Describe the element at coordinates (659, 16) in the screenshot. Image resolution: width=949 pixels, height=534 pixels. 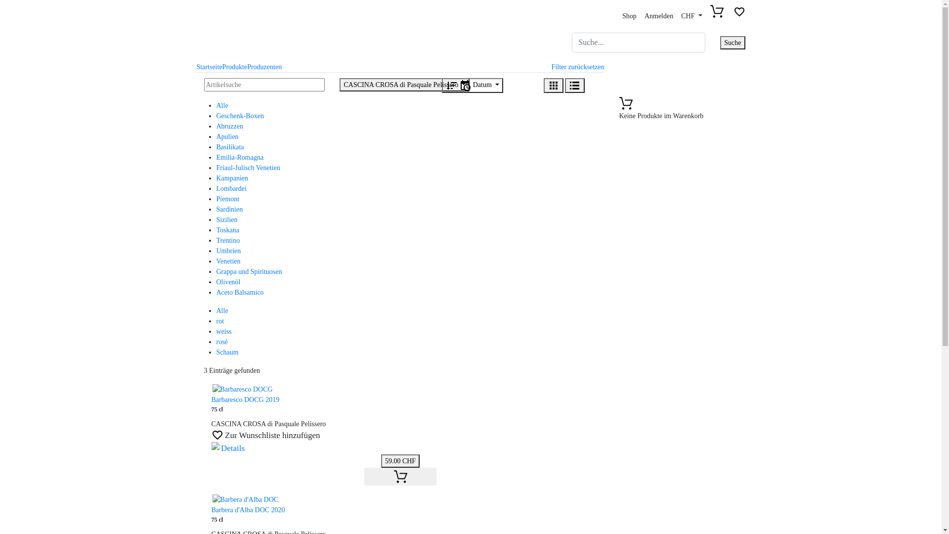
I see `Anmelden` at that location.